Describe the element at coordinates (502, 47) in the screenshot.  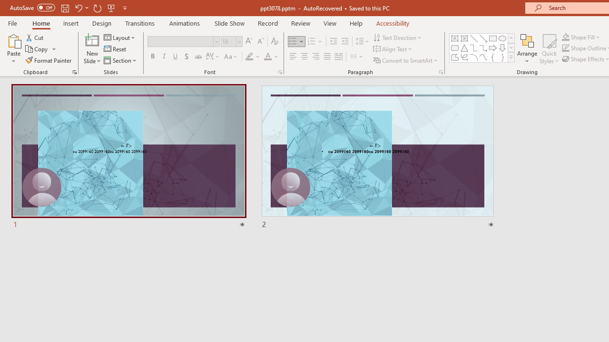
I see `Arrow: Down` at that location.